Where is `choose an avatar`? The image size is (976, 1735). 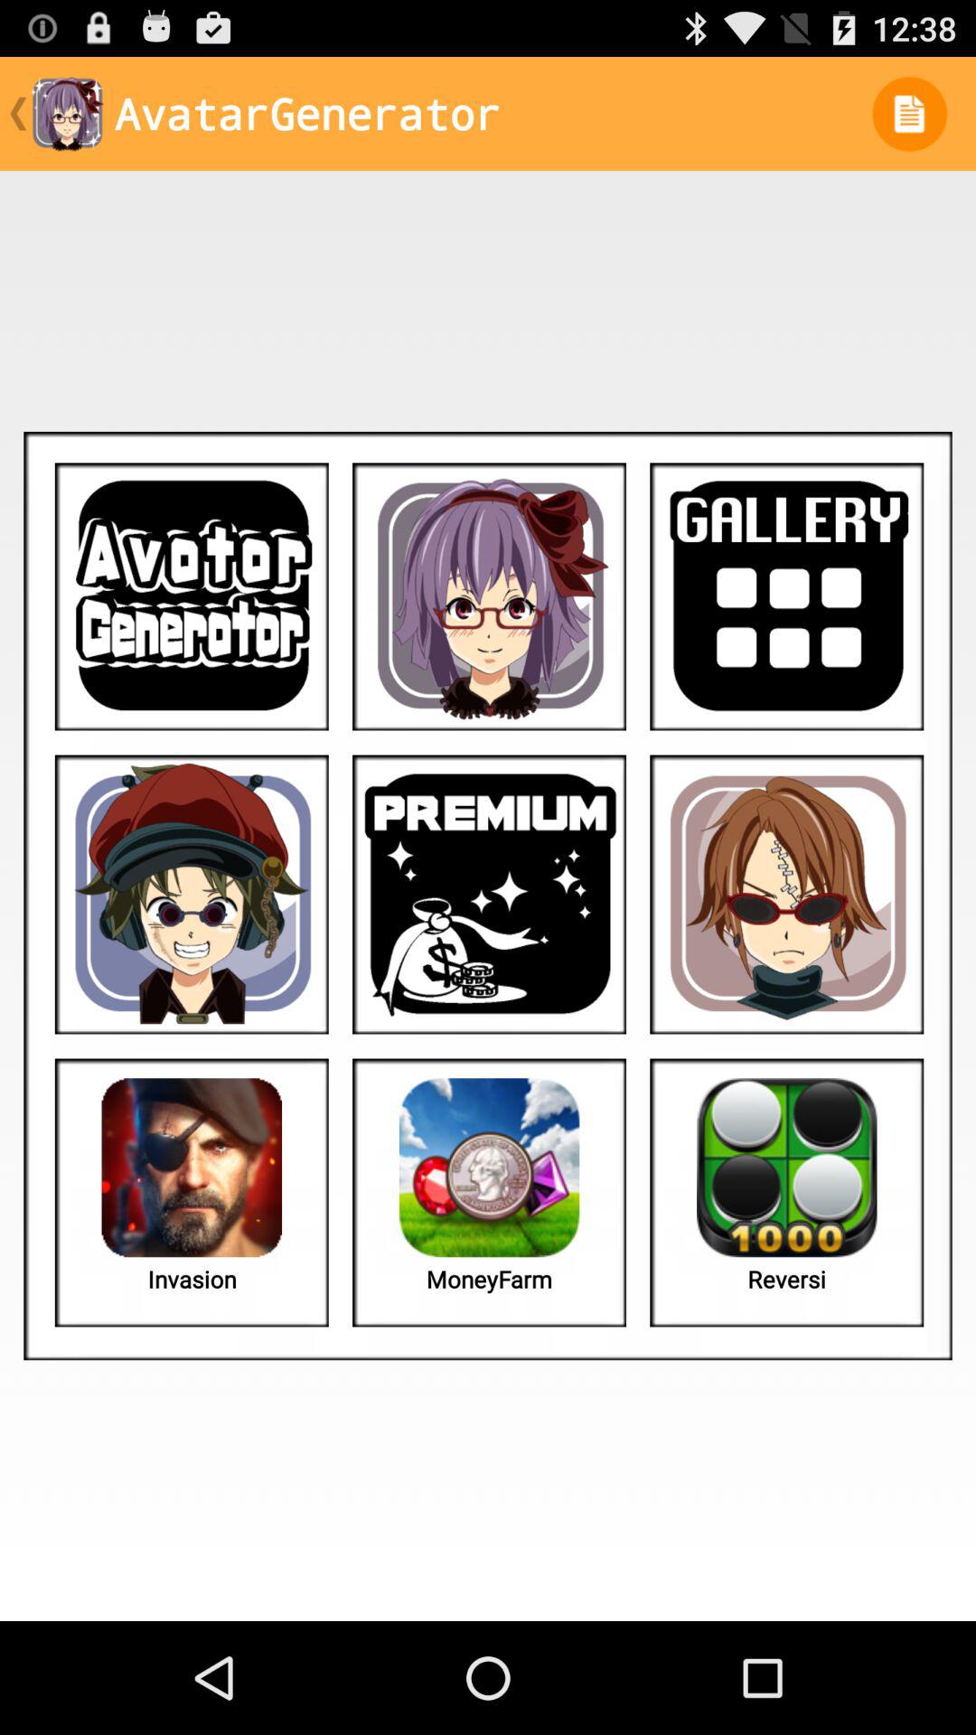 choose an avatar is located at coordinates (192, 895).